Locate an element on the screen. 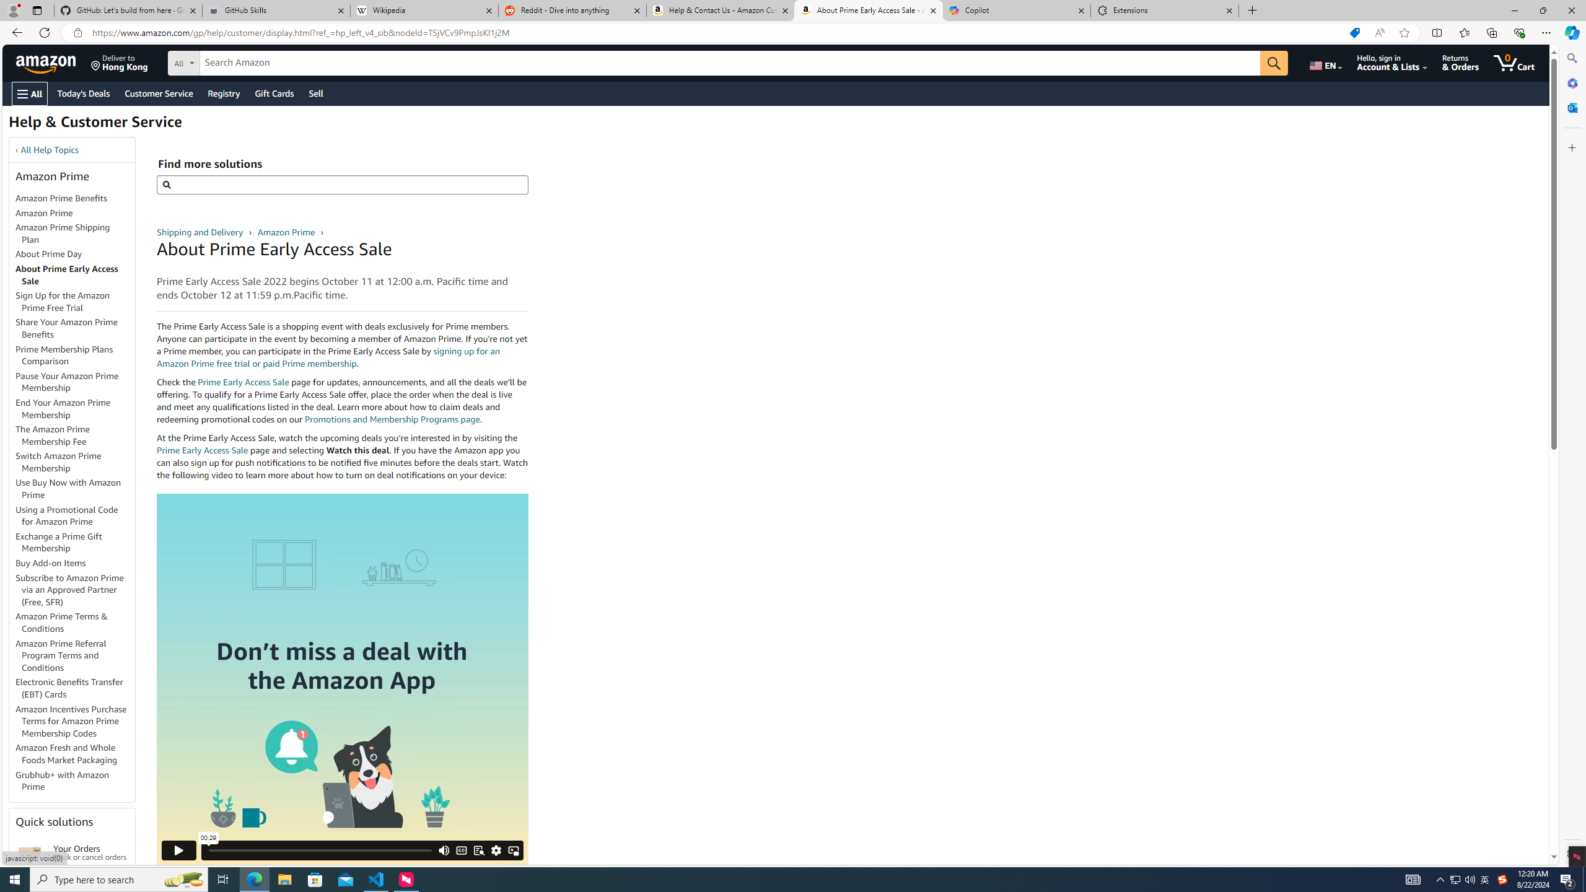 This screenshot has width=1586, height=892. Sign Up for the Amazon Prime Free Trial is located at coordinates (75, 302).